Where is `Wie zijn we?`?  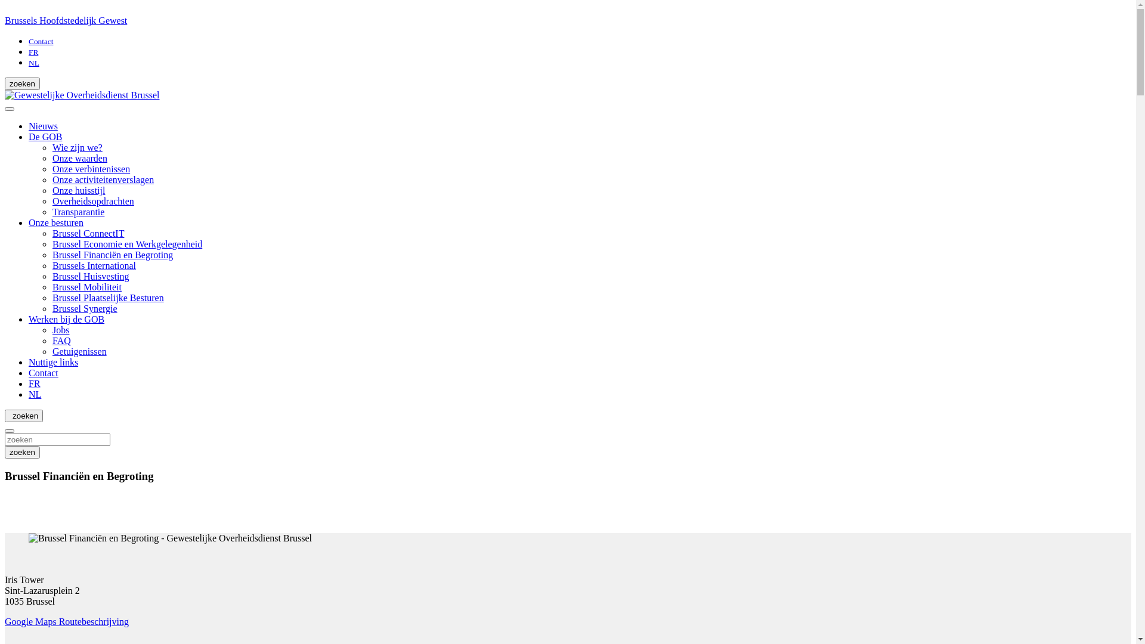
Wie zijn we? is located at coordinates (78, 148).